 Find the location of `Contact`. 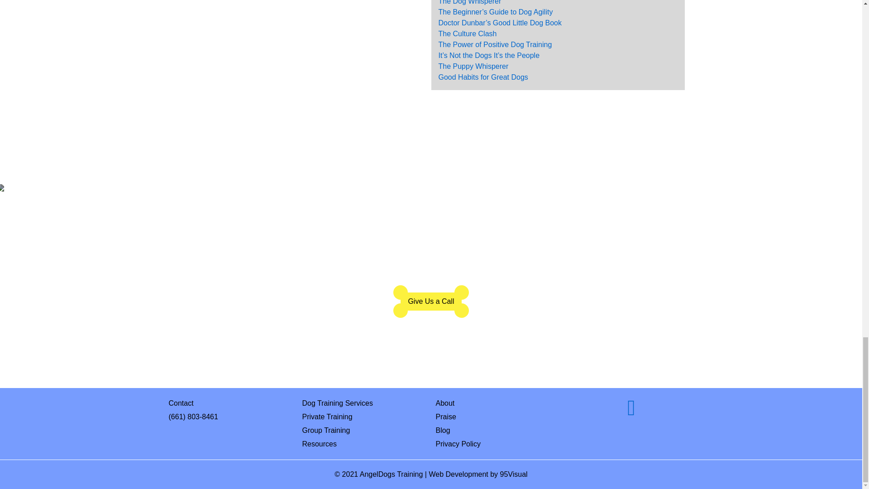

Contact is located at coordinates (231, 403).